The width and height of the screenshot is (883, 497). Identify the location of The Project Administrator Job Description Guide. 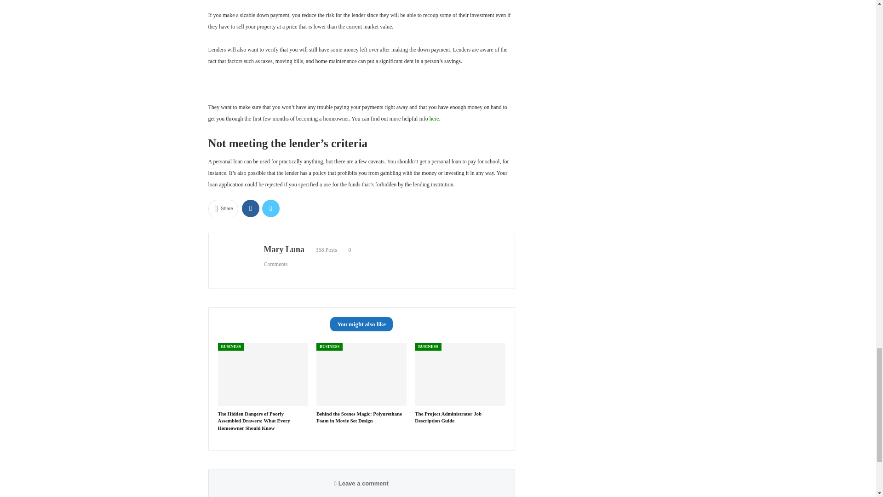
(448, 417).